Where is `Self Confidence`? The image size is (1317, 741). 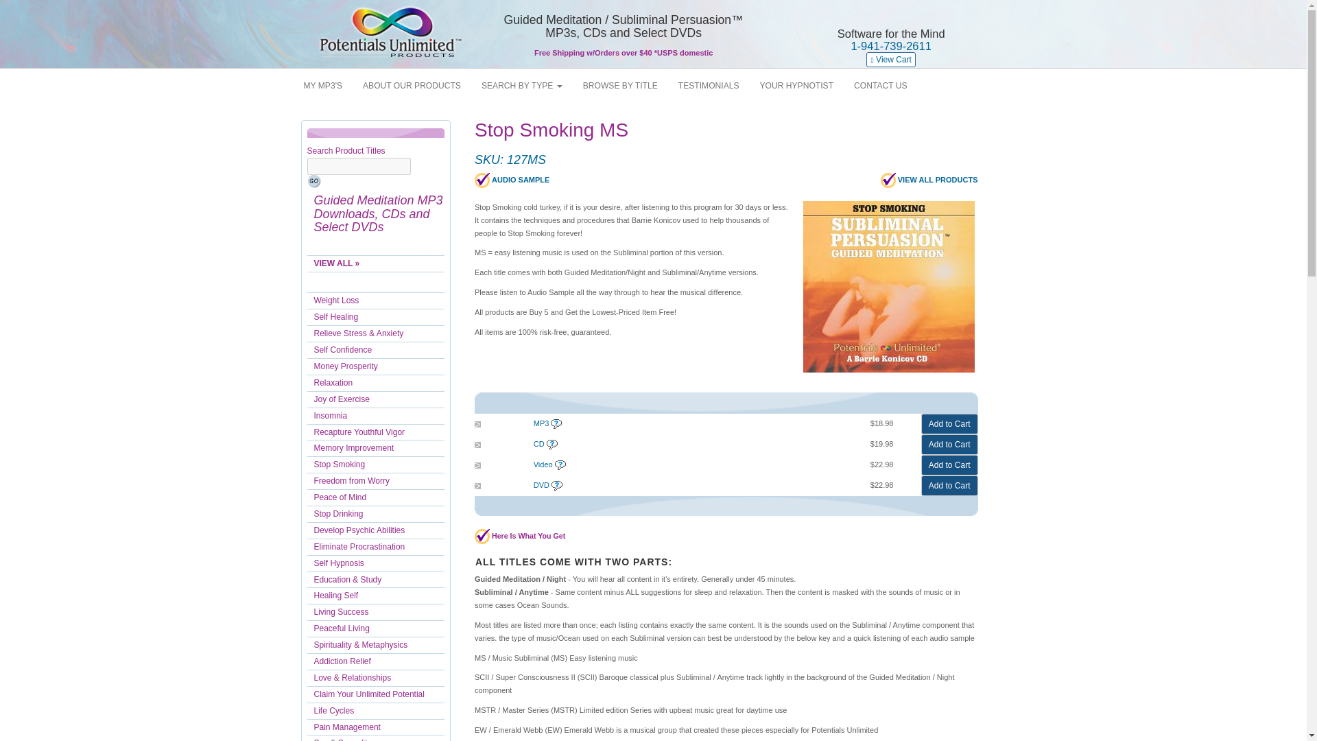 Self Confidence is located at coordinates (376, 349).